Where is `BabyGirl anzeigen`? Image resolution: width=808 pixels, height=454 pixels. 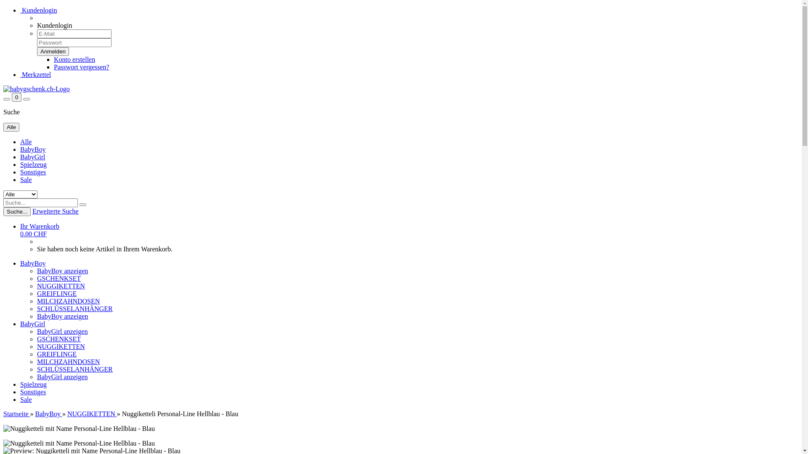 BabyGirl anzeigen is located at coordinates (62, 331).